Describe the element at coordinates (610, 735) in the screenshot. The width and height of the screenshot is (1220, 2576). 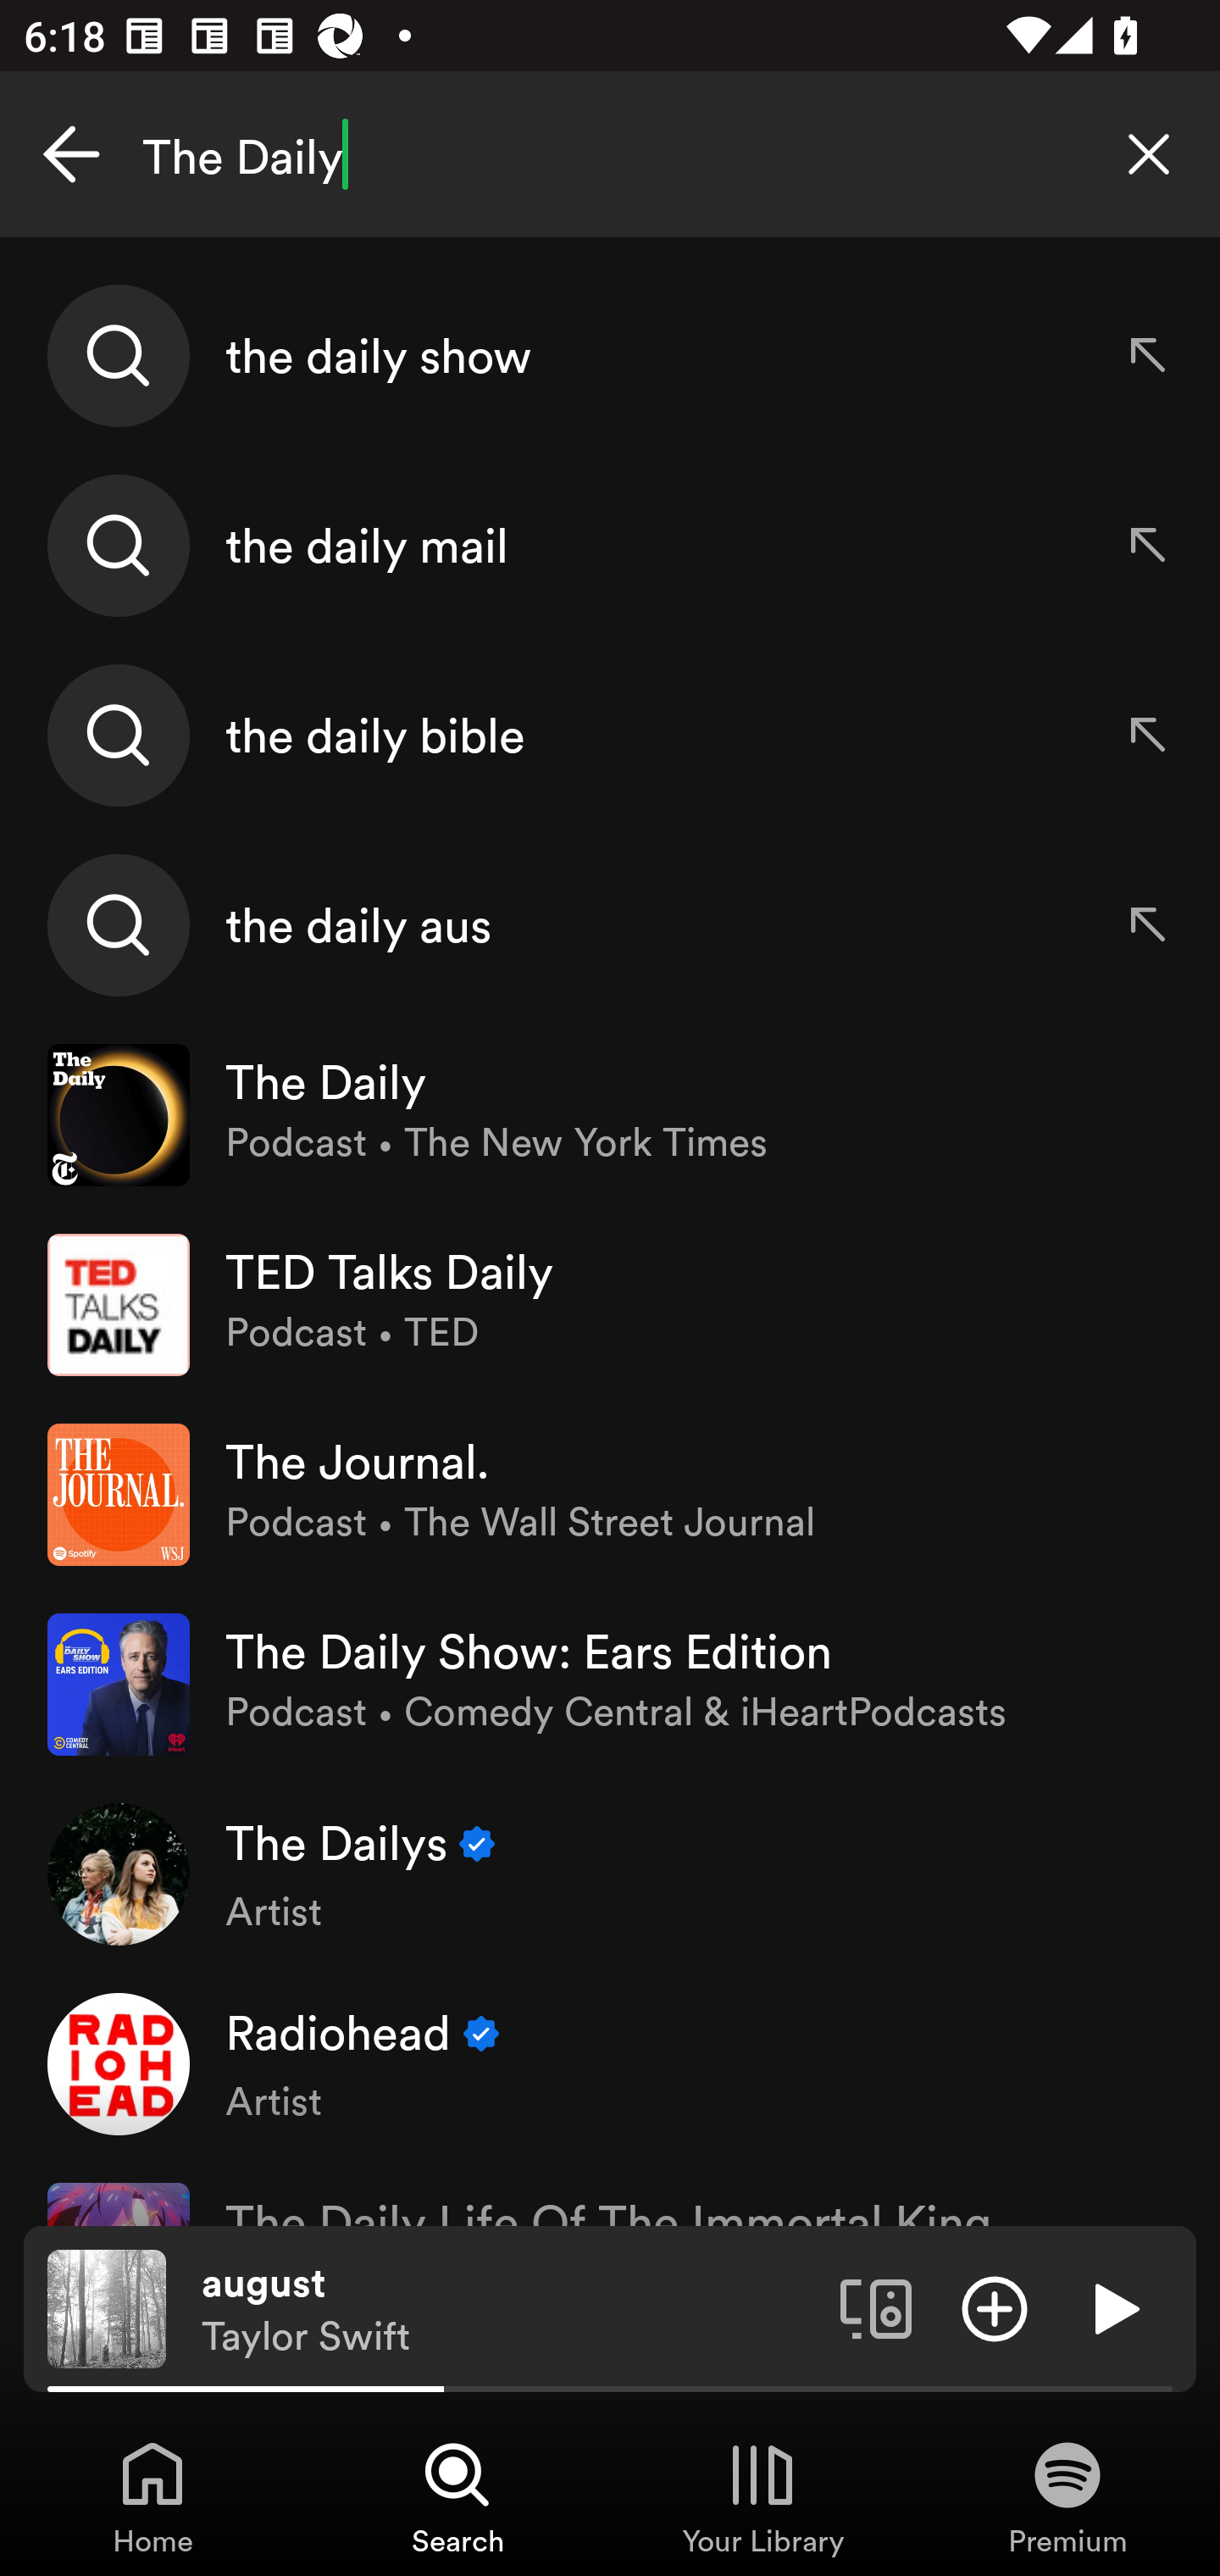
I see `the daily bible` at that location.